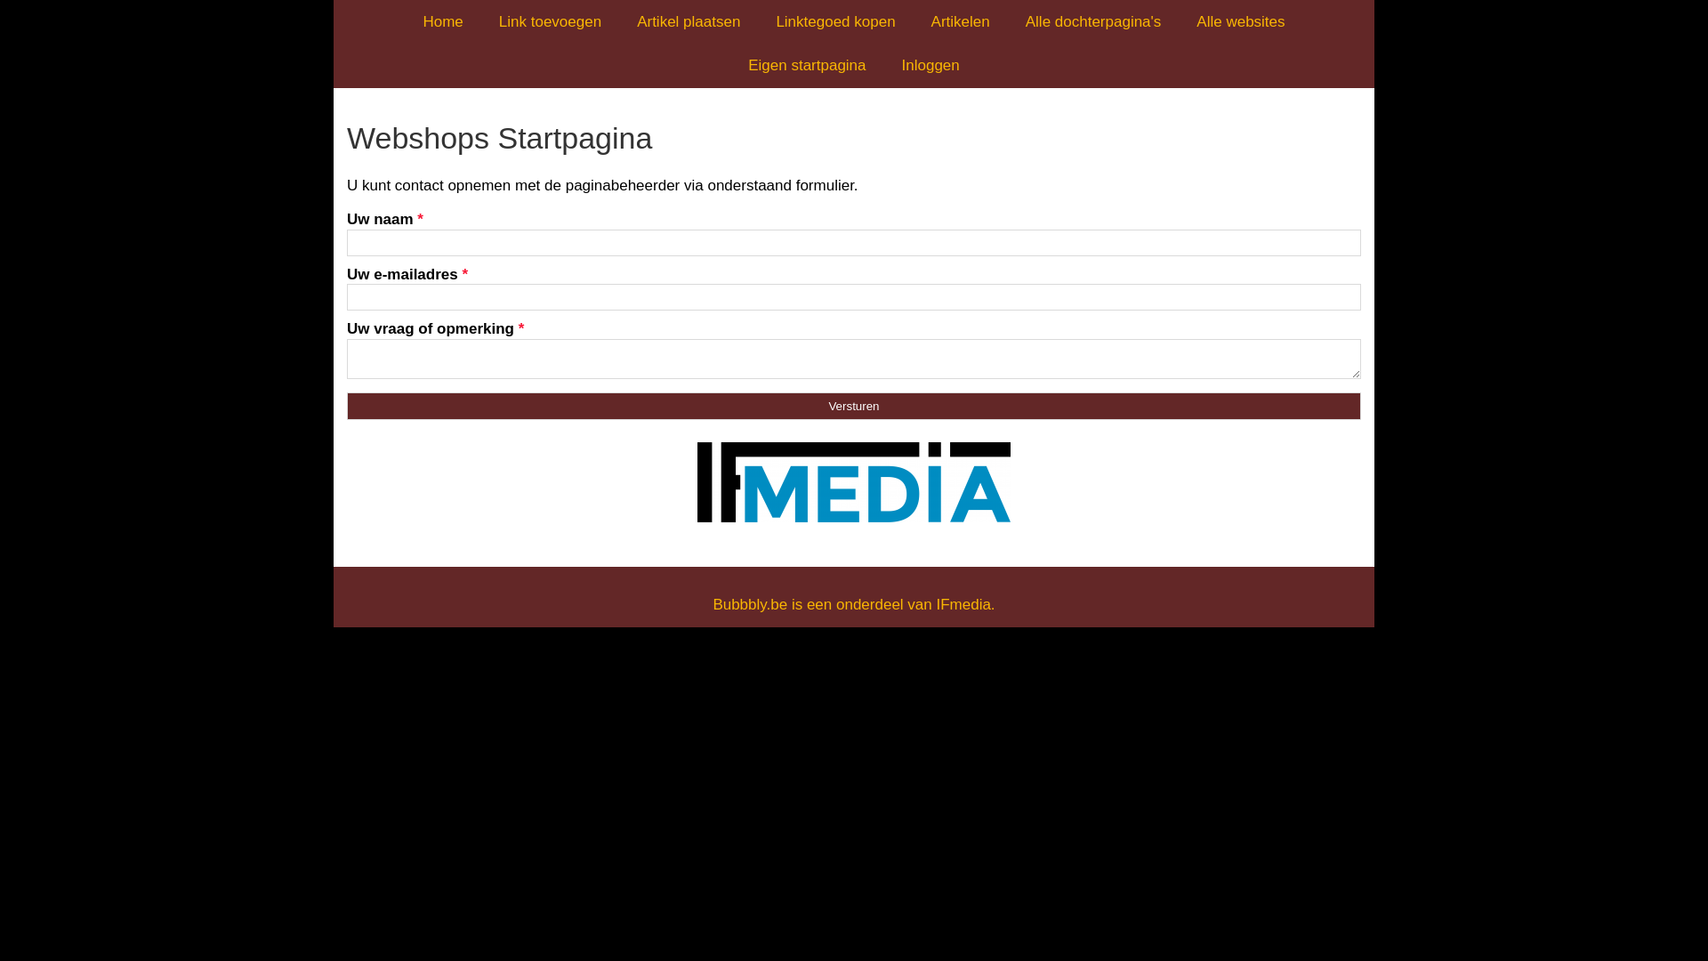  Describe the element at coordinates (854, 406) in the screenshot. I see `Versturen` at that location.